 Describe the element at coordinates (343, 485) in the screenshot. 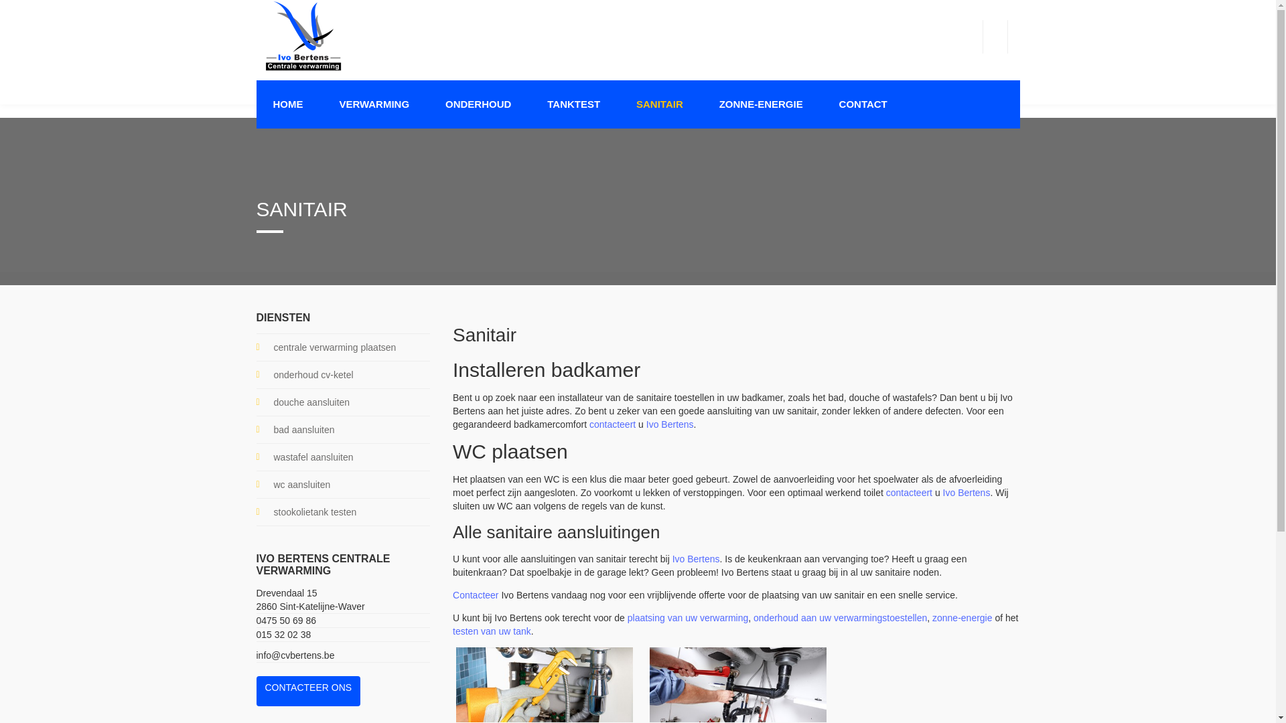

I see `wc aansluiten` at that location.